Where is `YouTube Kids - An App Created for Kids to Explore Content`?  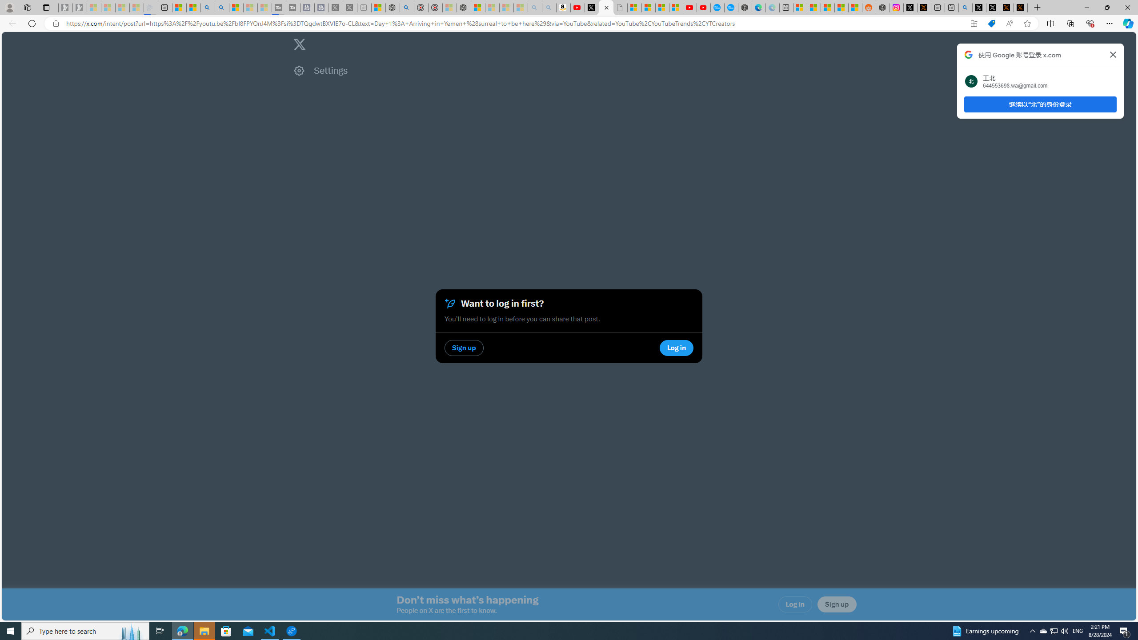 YouTube Kids - An App Created for Kids to Explore Content is located at coordinates (704, 8).